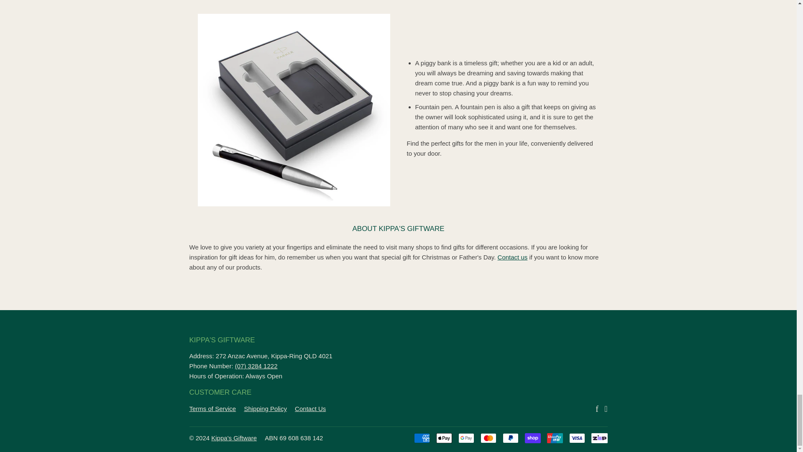 The image size is (803, 452). What do you see at coordinates (577, 438) in the screenshot?
I see `Visa` at bounding box center [577, 438].